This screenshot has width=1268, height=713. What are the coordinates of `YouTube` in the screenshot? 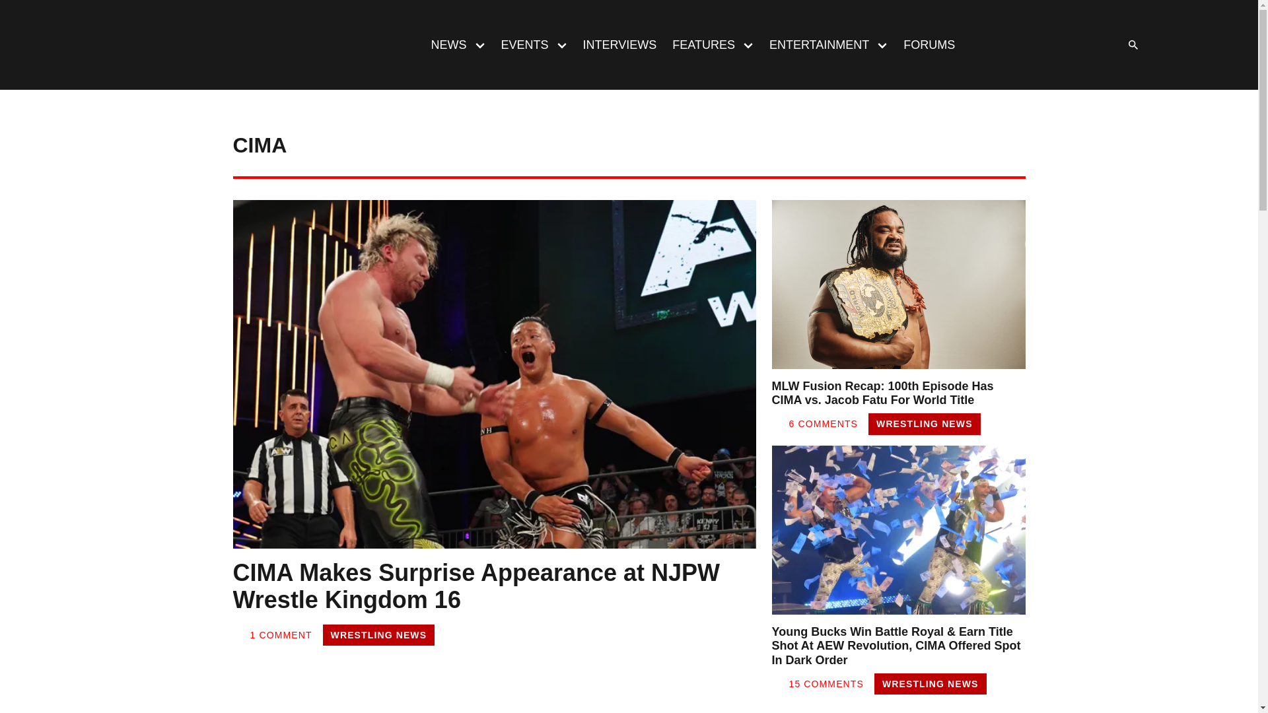 It's located at (1087, 45).